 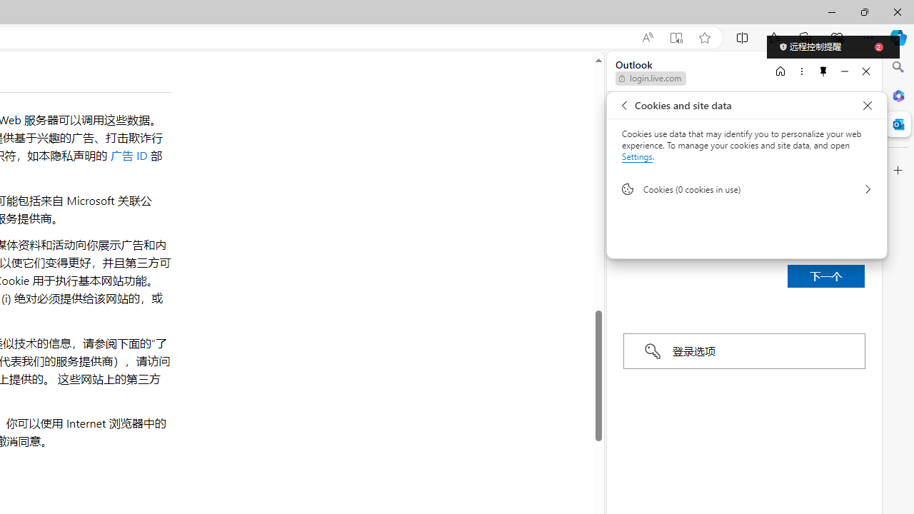 What do you see at coordinates (747, 188) in the screenshot?
I see `Cookies (0 cookies in use)` at bounding box center [747, 188].